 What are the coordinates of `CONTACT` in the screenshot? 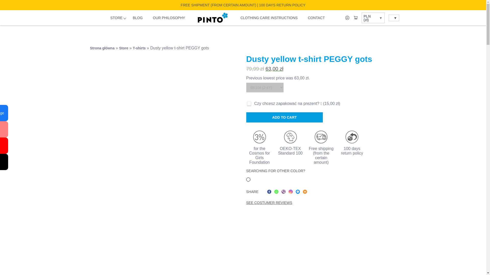 It's located at (316, 18).